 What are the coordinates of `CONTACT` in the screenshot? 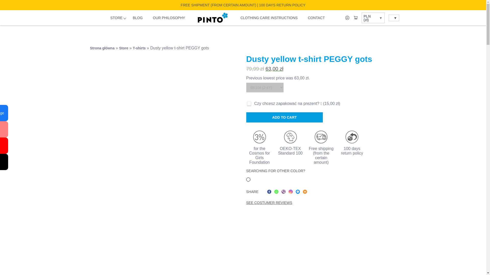 It's located at (316, 18).